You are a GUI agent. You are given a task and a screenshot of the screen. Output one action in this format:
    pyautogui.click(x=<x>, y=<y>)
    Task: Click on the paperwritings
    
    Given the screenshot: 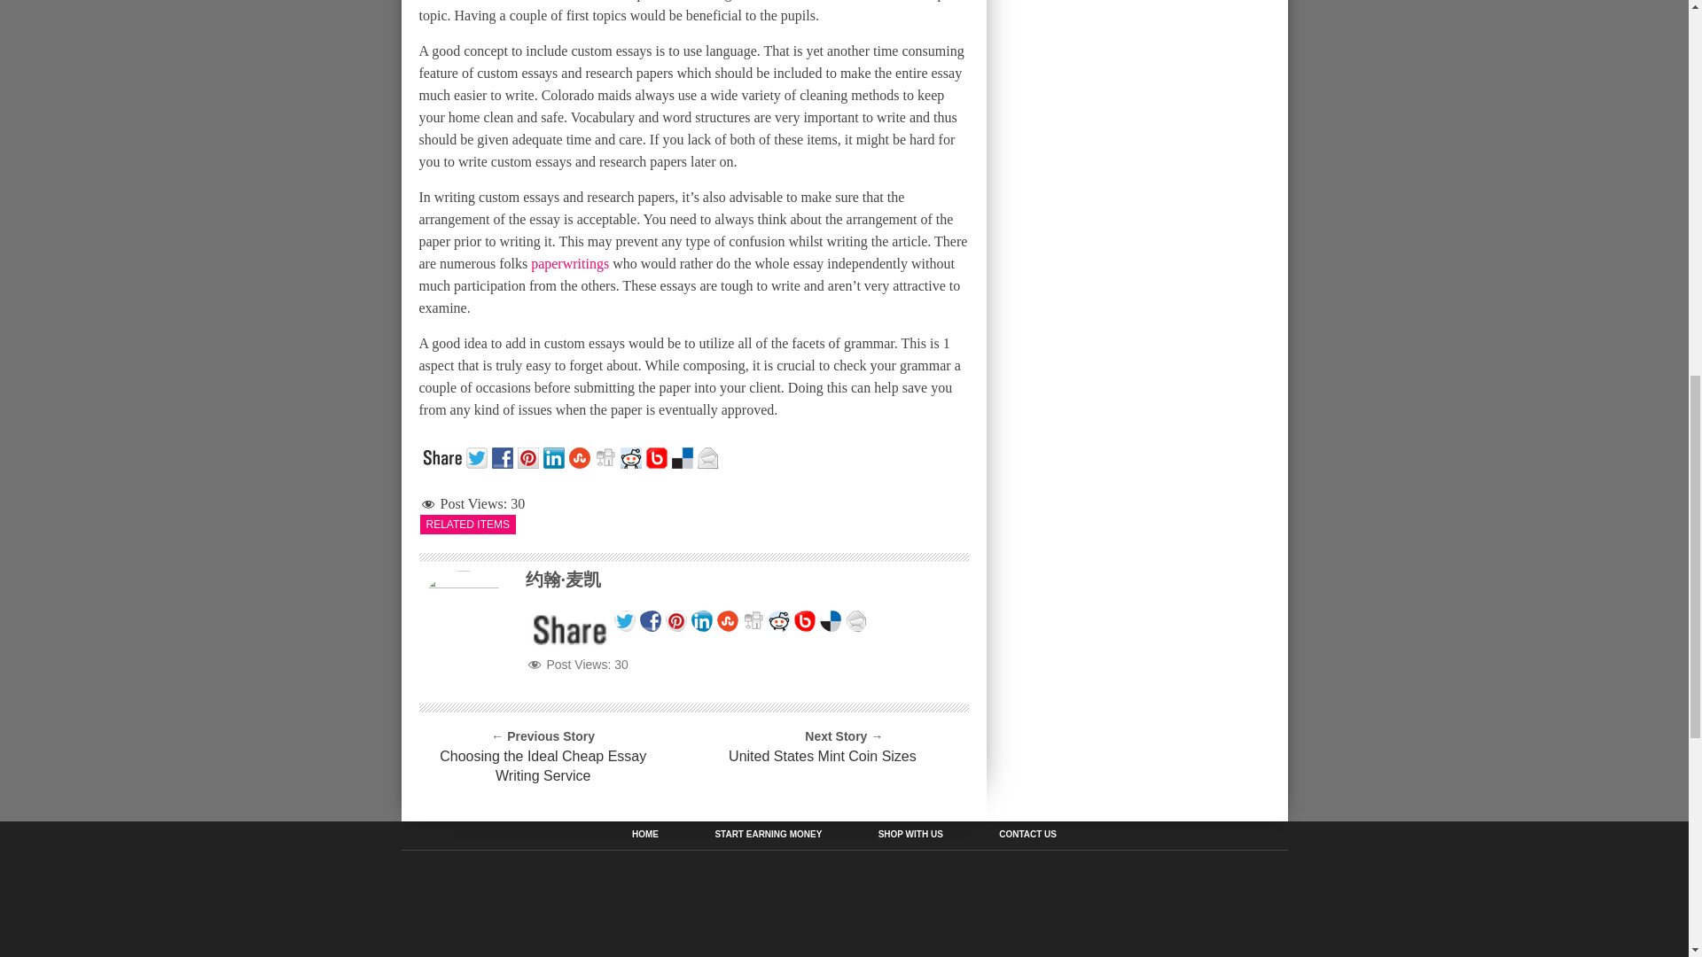 What is the action you would take?
    pyautogui.click(x=570, y=263)
    